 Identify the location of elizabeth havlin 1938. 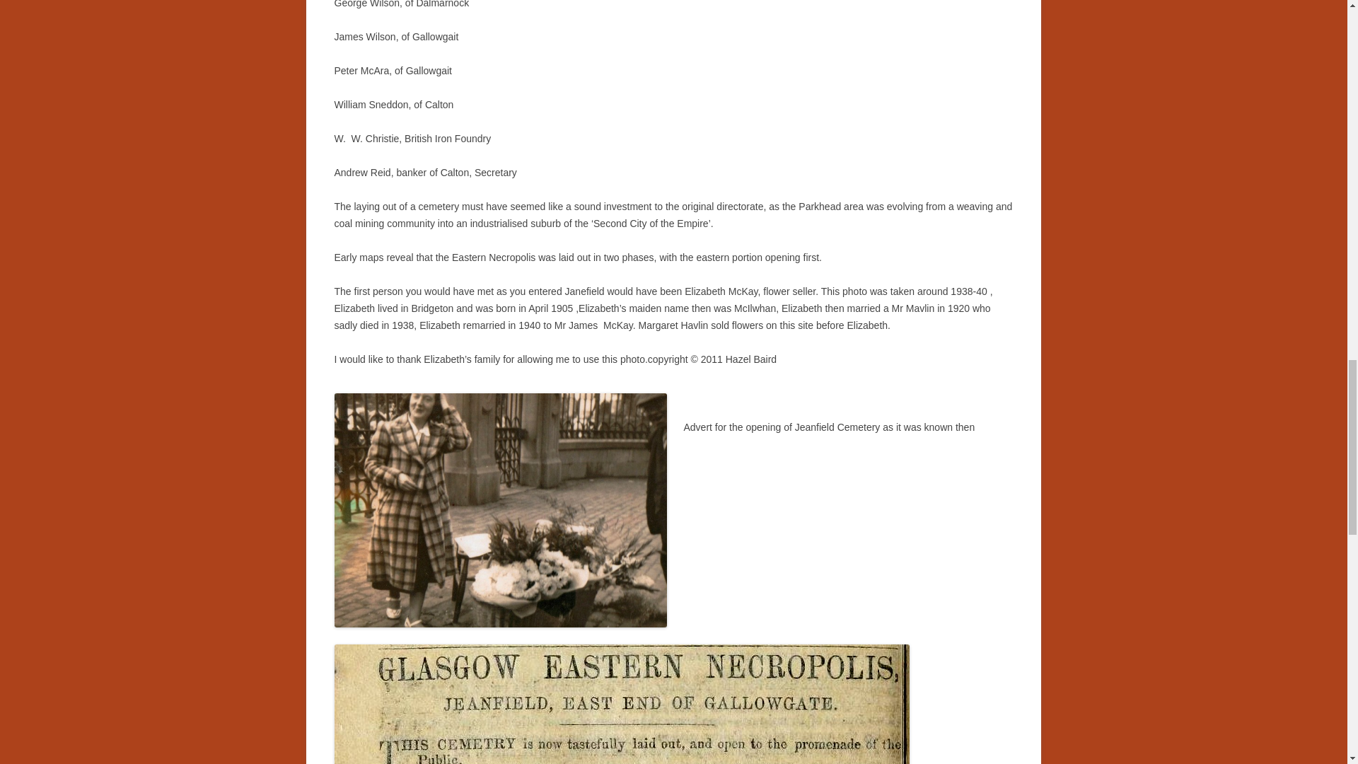
(500, 510).